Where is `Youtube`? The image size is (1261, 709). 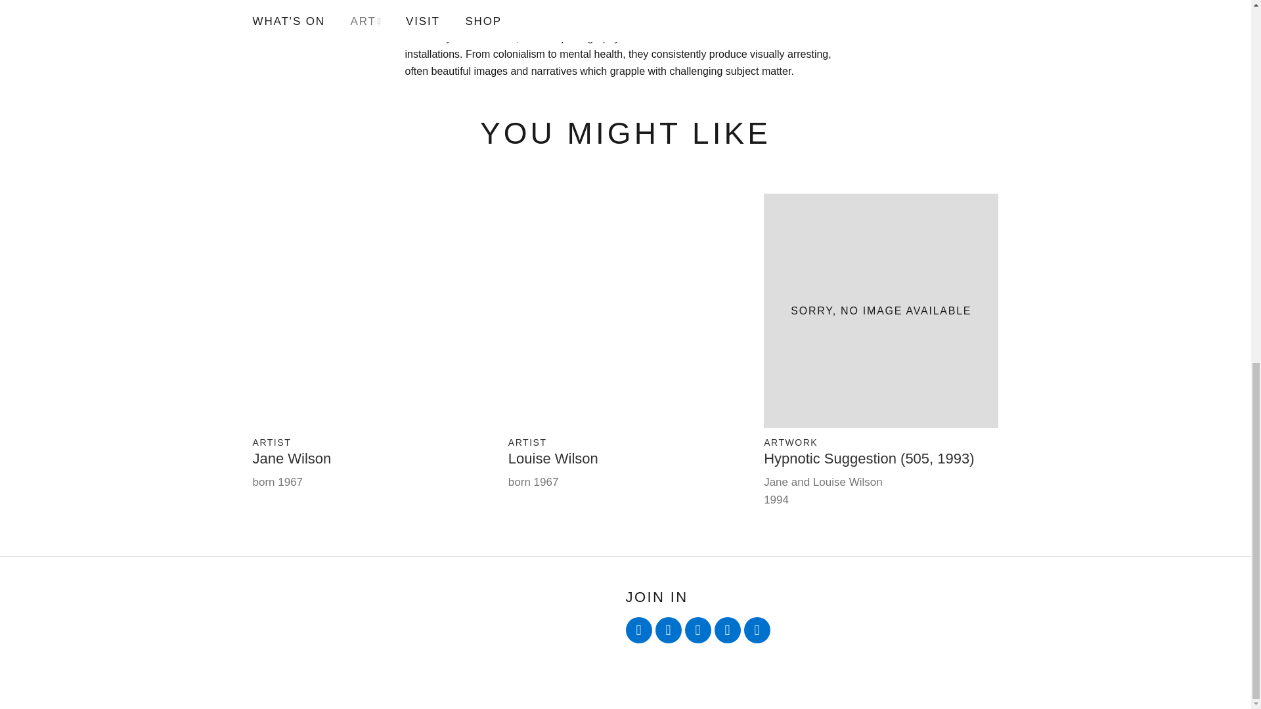
Youtube is located at coordinates (697, 630).